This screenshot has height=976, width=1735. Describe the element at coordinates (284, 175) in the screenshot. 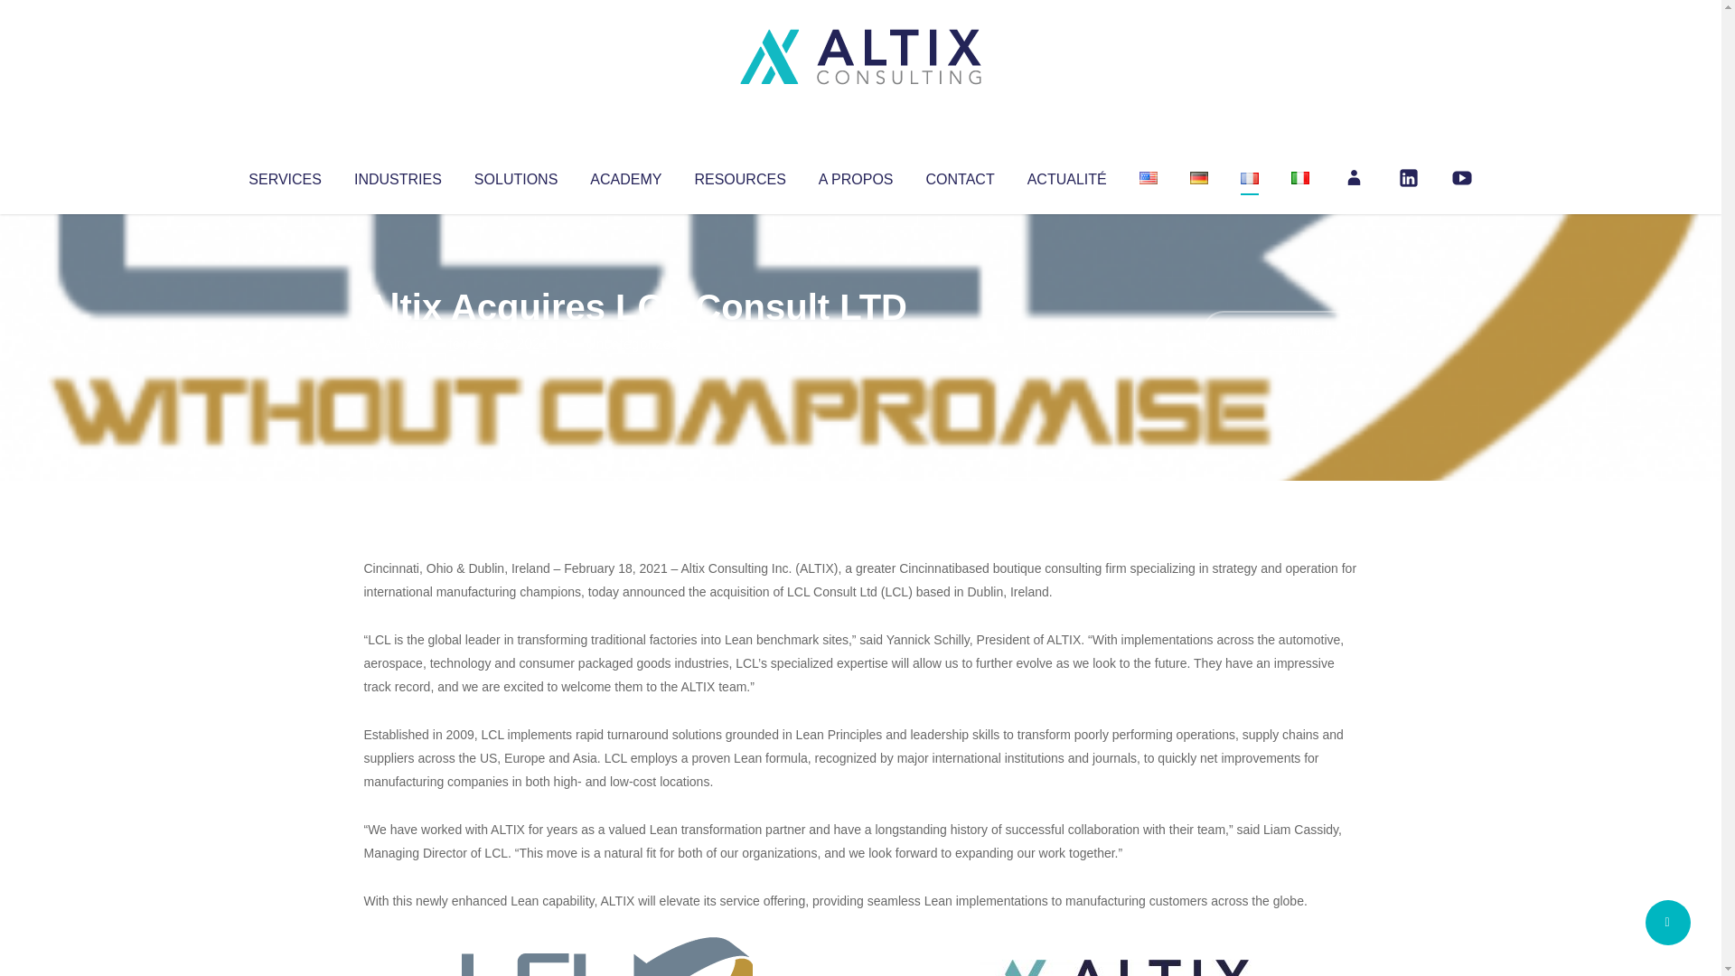

I see `SERVICES` at that location.